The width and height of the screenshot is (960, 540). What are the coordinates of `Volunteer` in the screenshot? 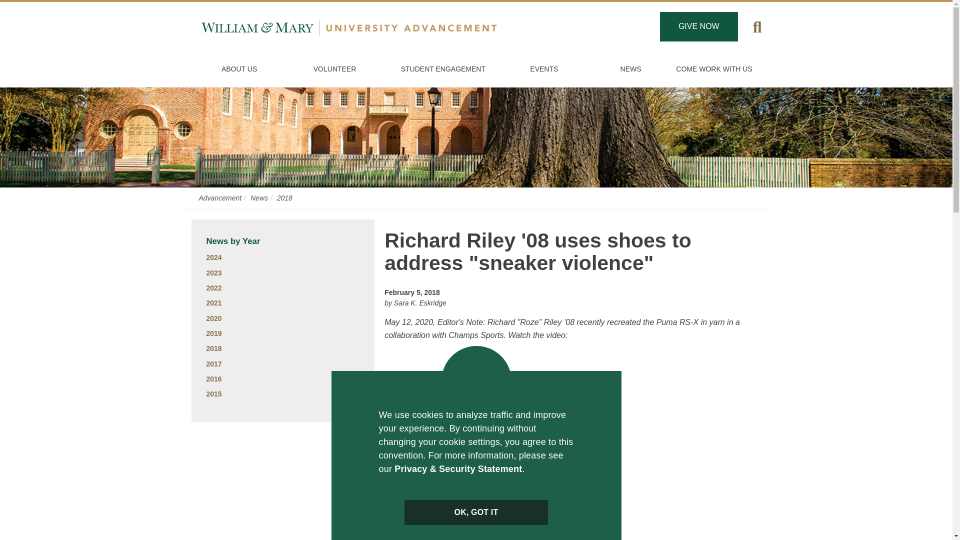 It's located at (335, 69).